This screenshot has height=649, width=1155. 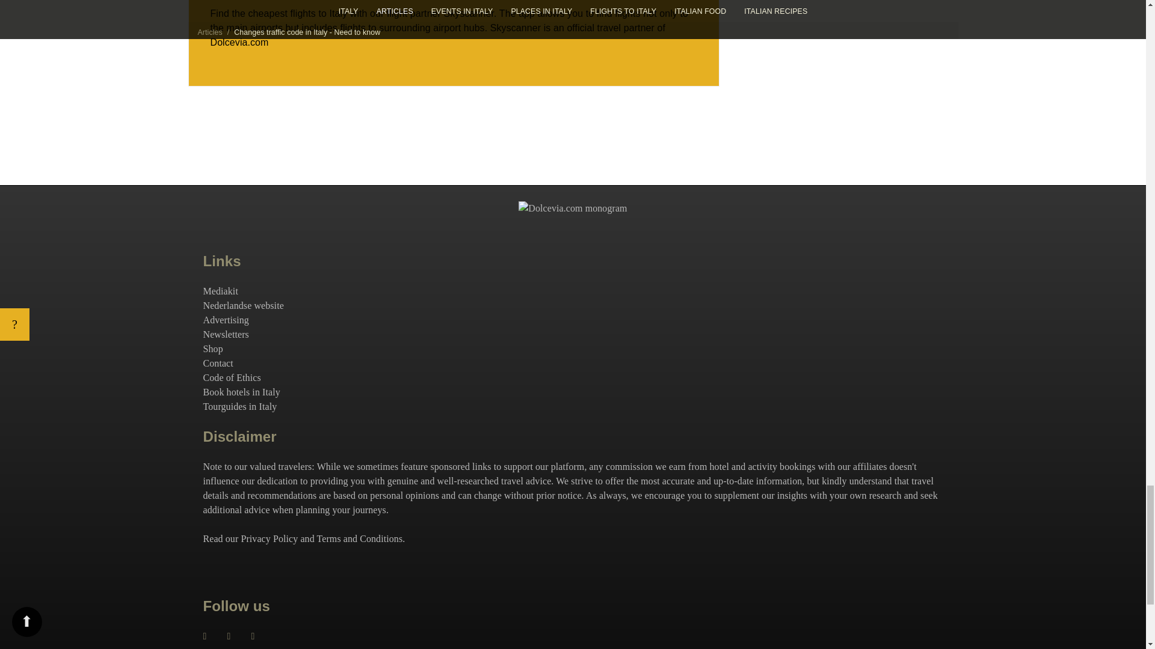 I want to click on Download our Media Kit, so click(x=220, y=291).